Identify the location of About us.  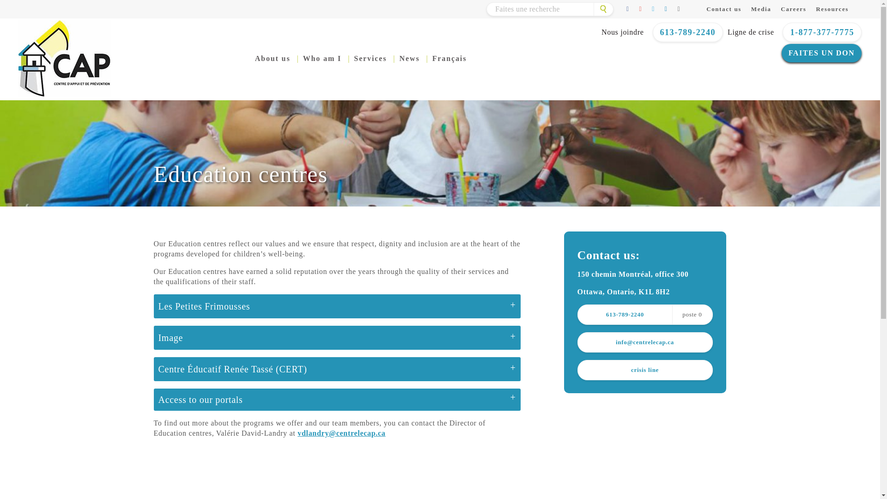
(273, 58).